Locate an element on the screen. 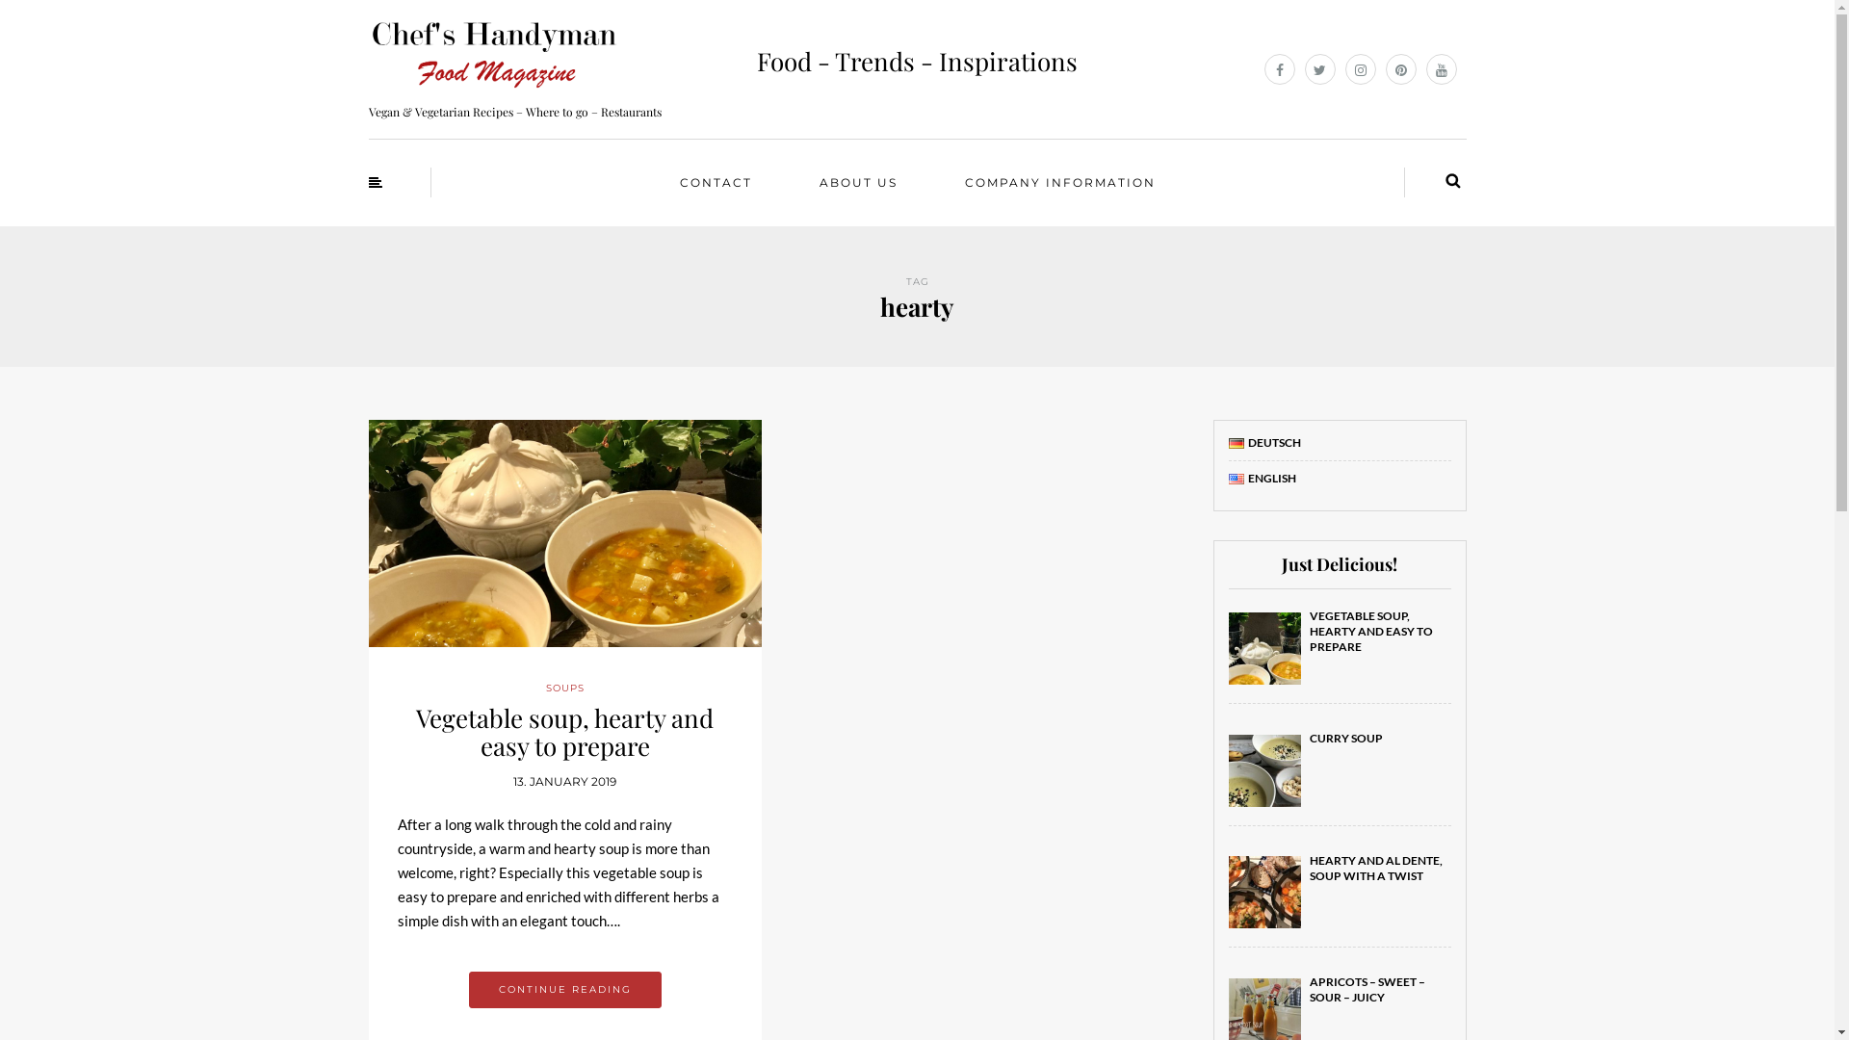 The height and width of the screenshot is (1040, 1849). VEGETABLE SOUP, HEARTY AND EASY TO PREPARE is located at coordinates (1371, 632).